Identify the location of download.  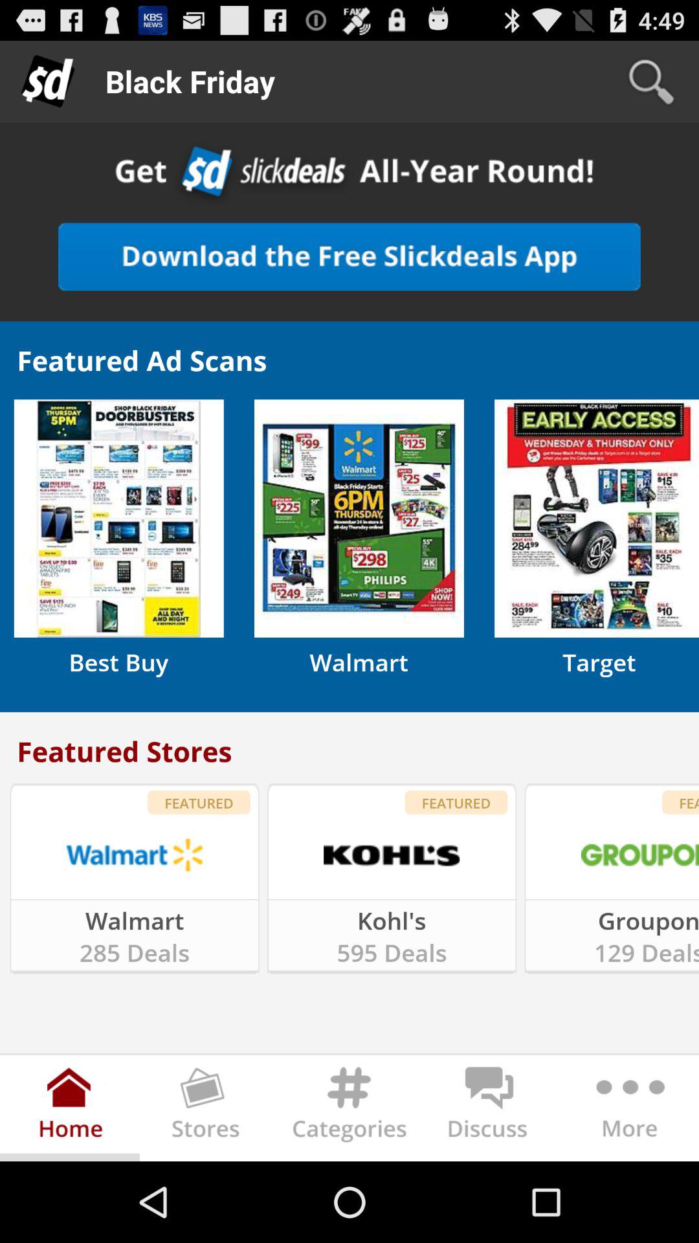
(349, 256).